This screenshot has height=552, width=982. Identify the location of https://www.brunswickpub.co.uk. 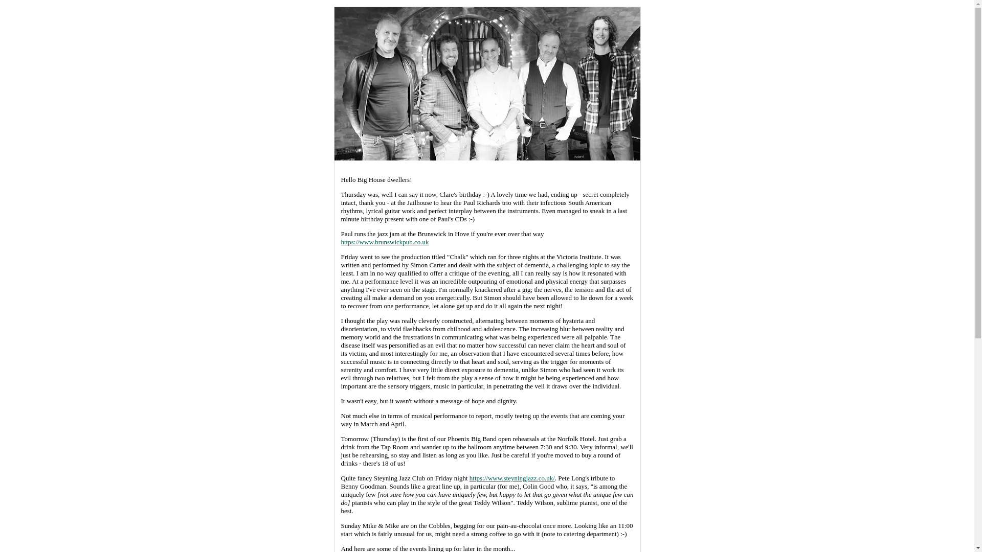
(385, 242).